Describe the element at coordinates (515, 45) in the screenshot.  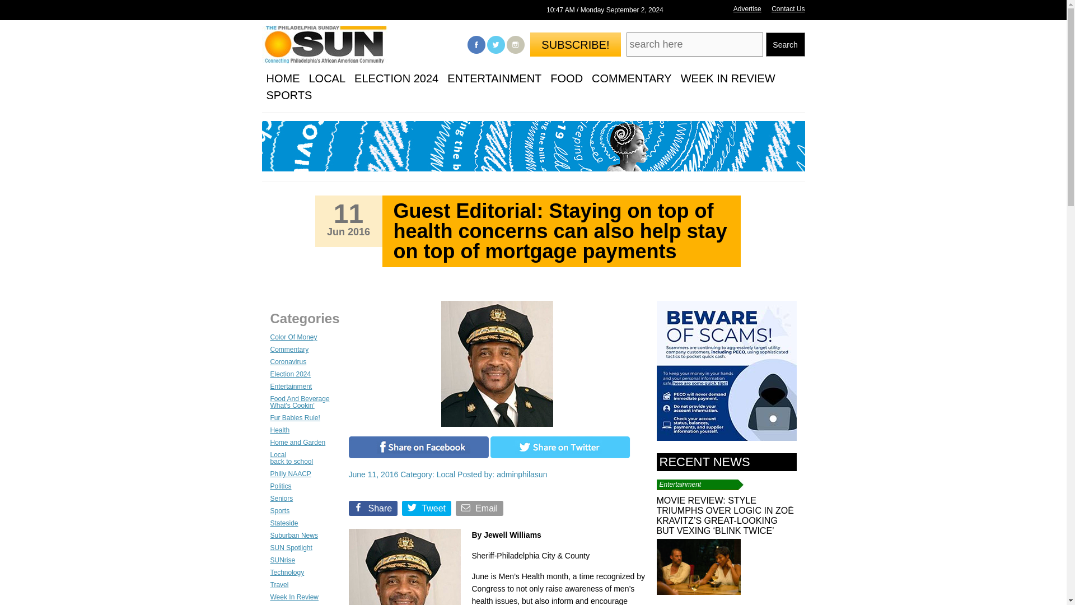
I see `instagram` at that location.